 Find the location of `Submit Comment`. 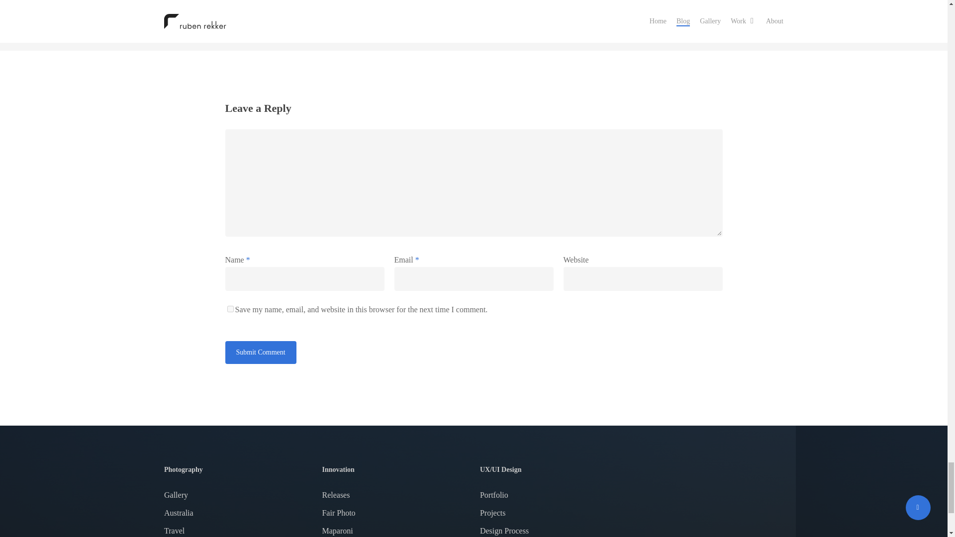

Submit Comment is located at coordinates (260, 352).